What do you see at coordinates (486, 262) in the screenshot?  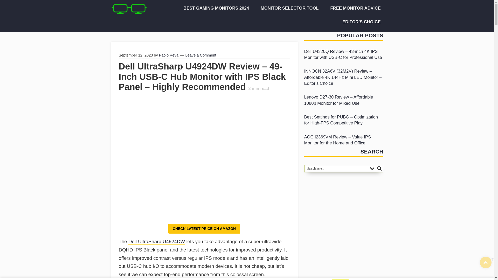 I see `Top` at bounding box center [486, 262].